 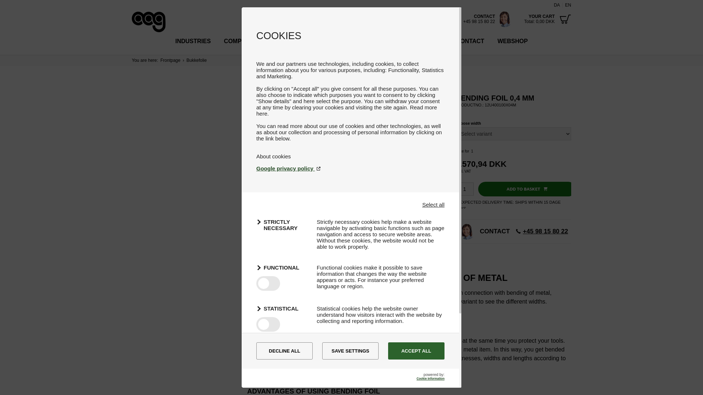 What do you see at coordinates (282, 225) in the screenshot?
I see `STRICTLY NECESSARY` at bounding box center [282, 225].